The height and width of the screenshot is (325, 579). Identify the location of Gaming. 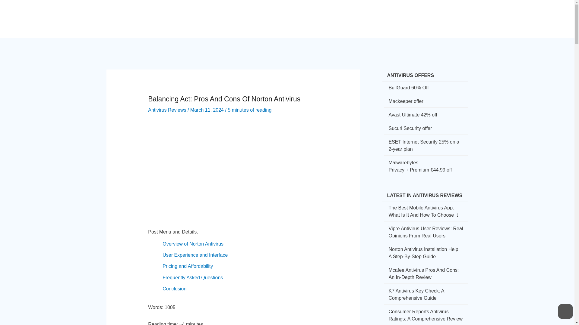
(397, 14).